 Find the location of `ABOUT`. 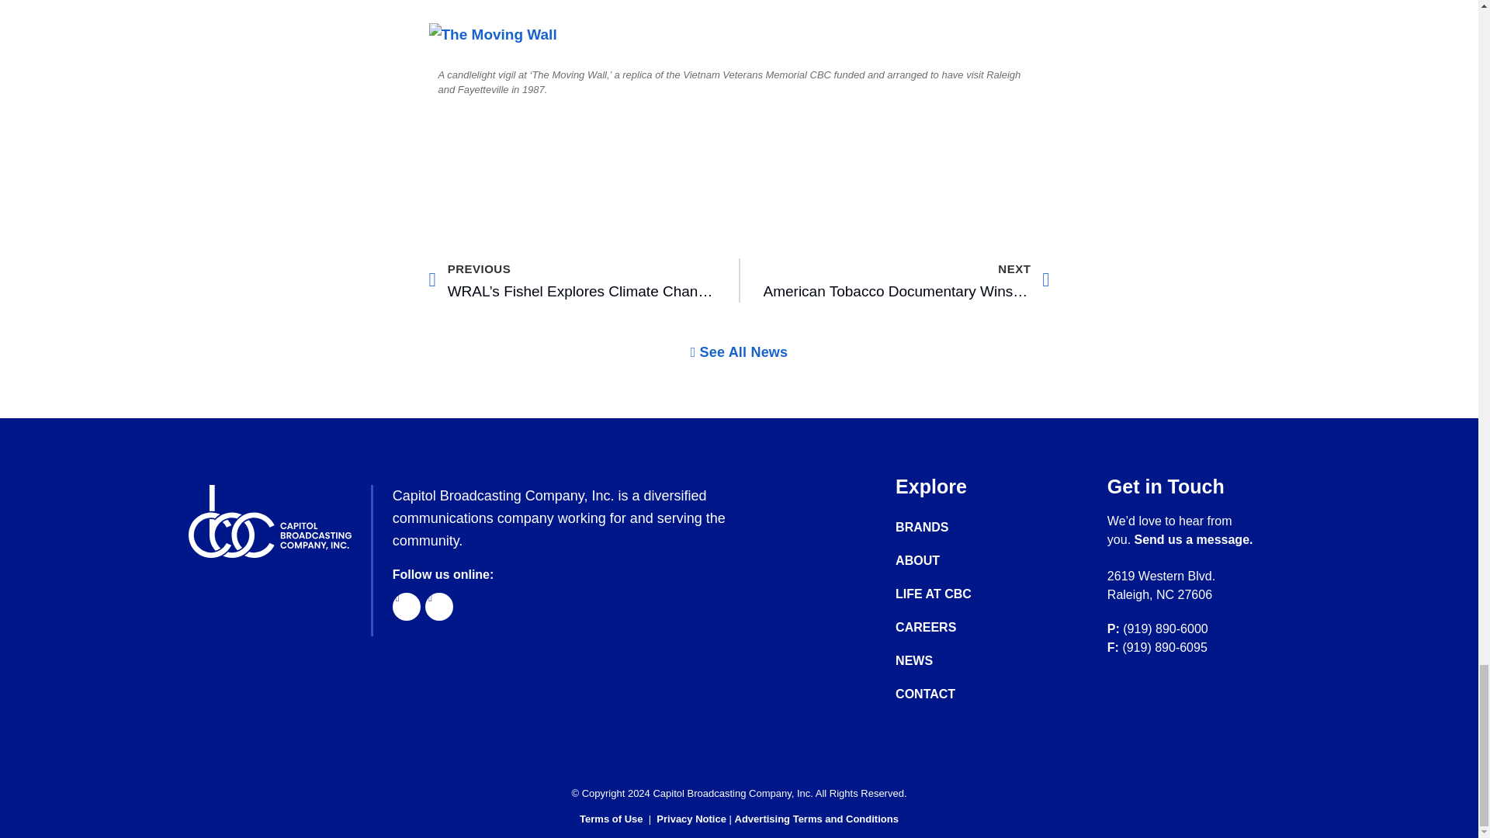

ABOUT is located at coordinates (948, 560).